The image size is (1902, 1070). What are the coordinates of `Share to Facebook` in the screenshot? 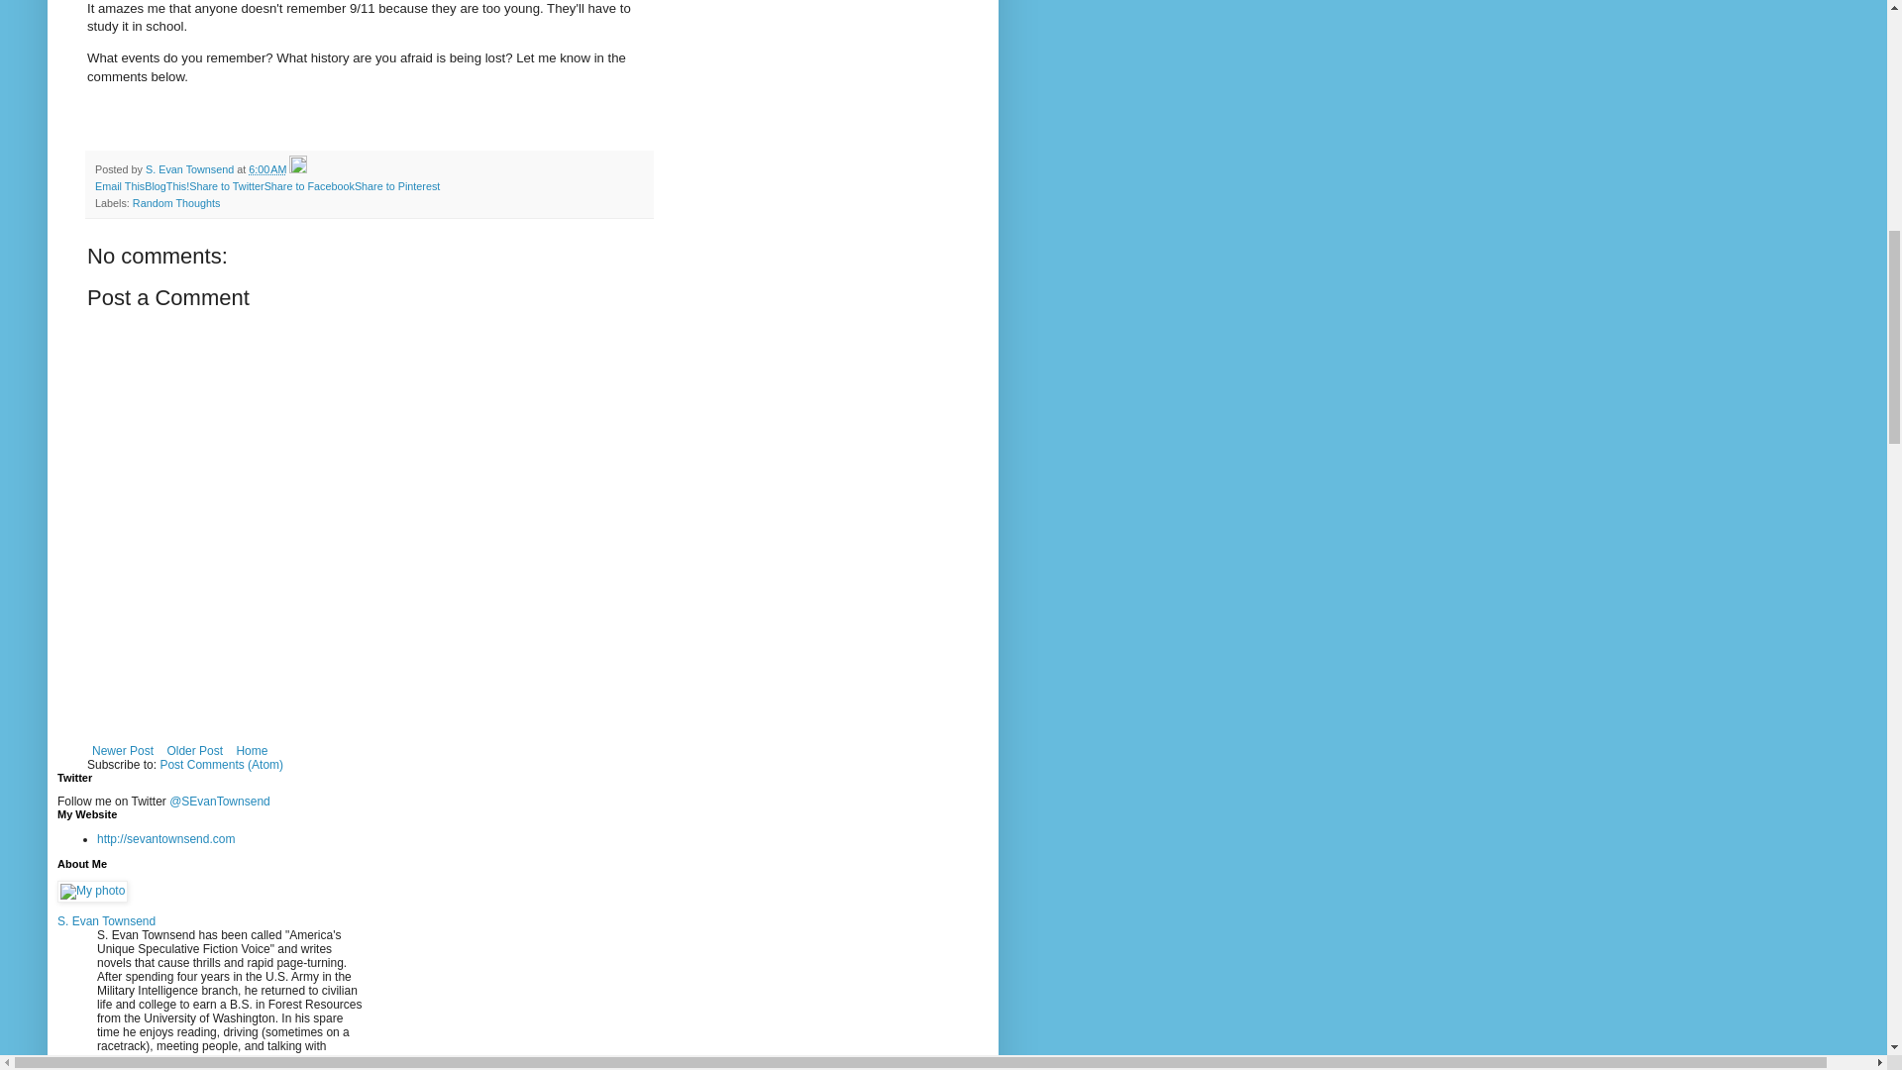 It's located at (309, 186).